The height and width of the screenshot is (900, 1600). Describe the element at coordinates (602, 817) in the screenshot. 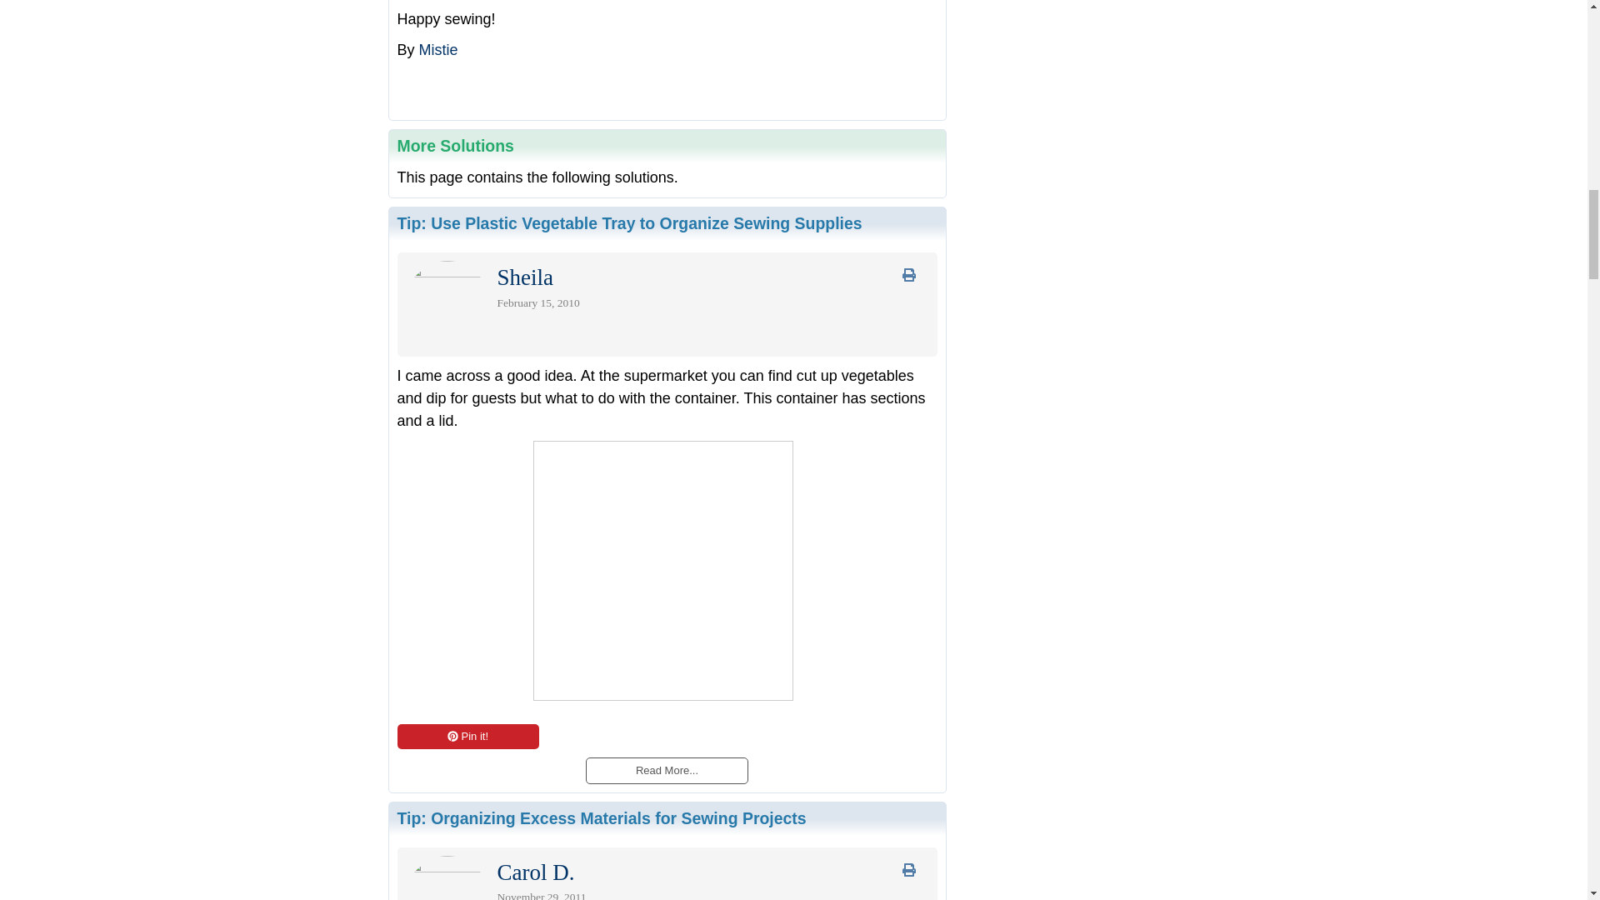

I see `Tip: Organizing Excess Materials for Sewing Projects` at that location.